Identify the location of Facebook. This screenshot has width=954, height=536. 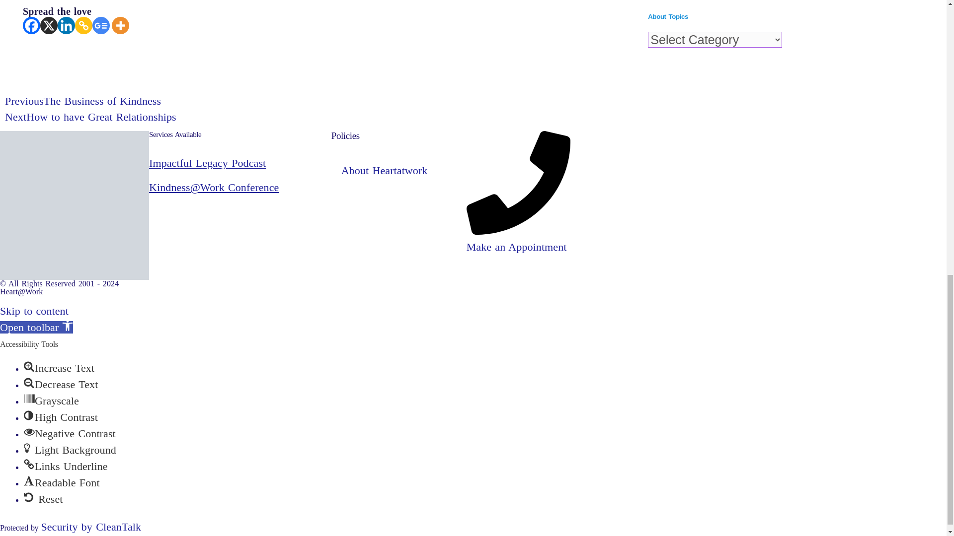
(31, 25).